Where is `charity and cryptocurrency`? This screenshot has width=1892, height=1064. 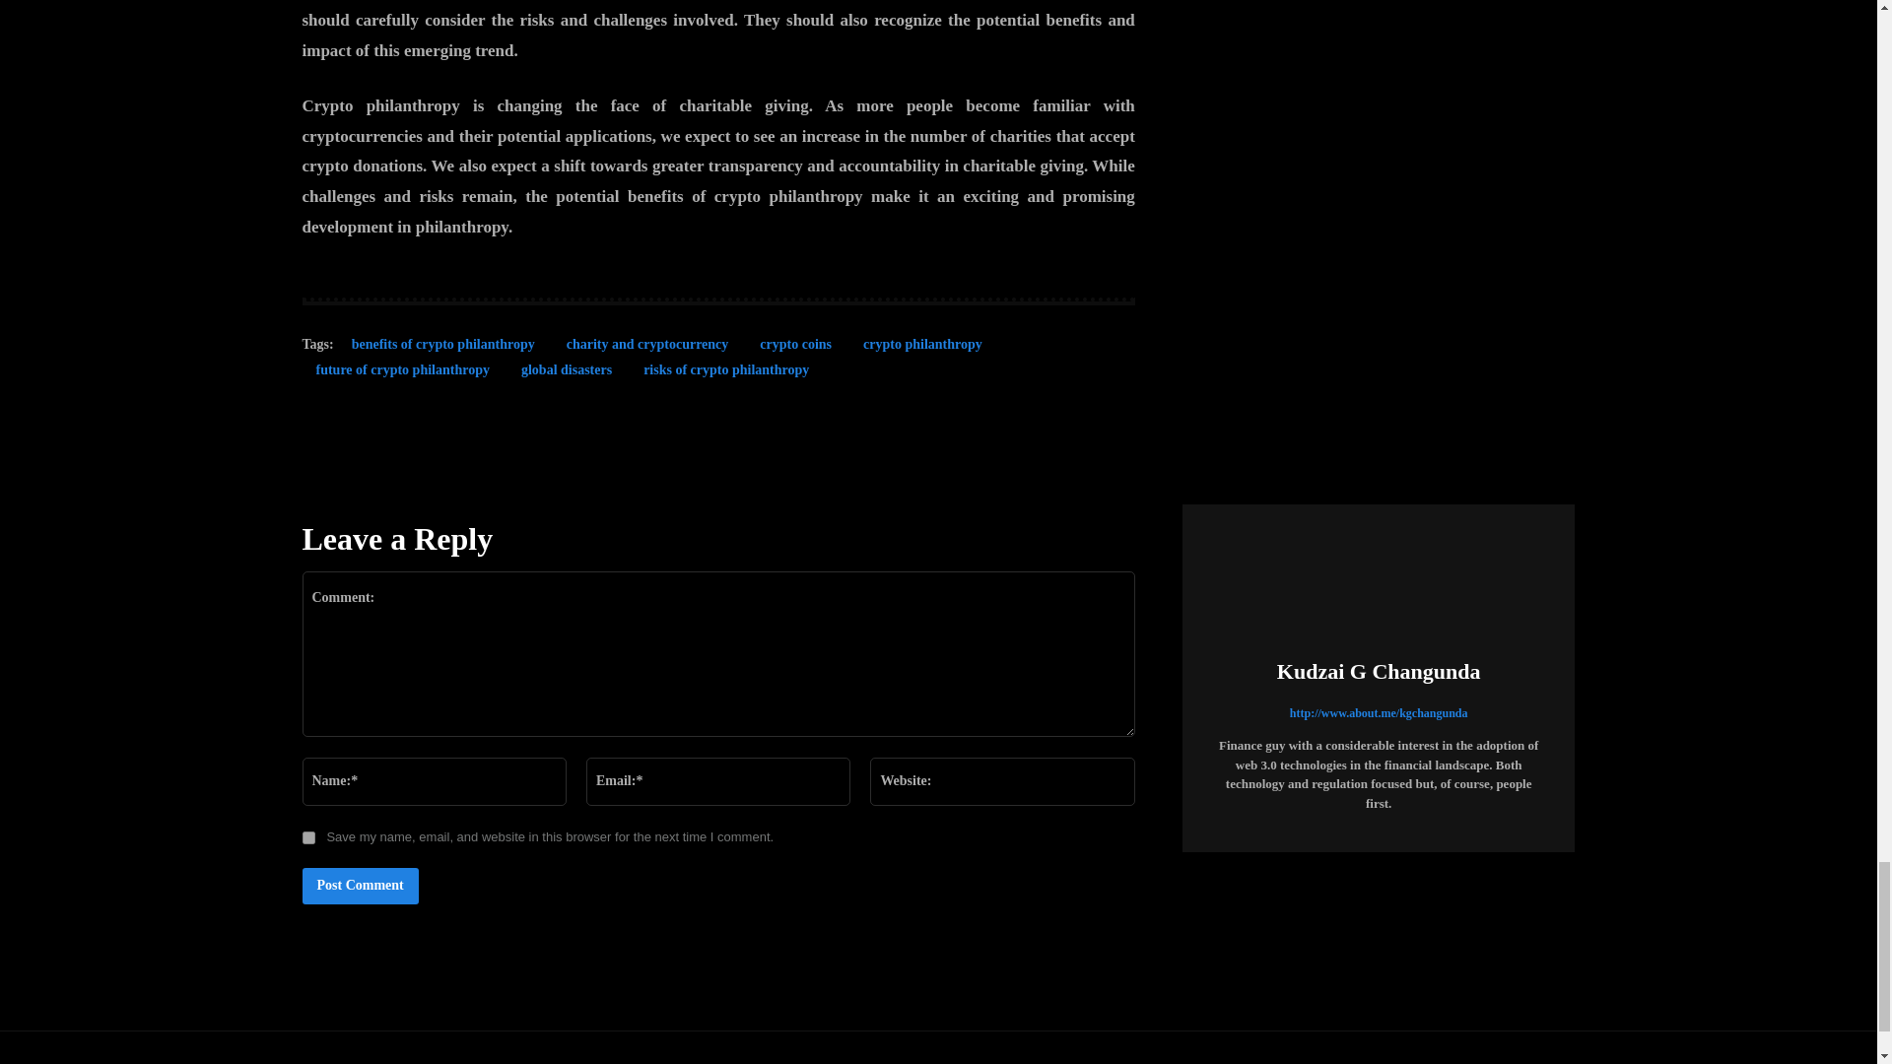
charity and cryptocurrency is located at coordinates (647, 349).